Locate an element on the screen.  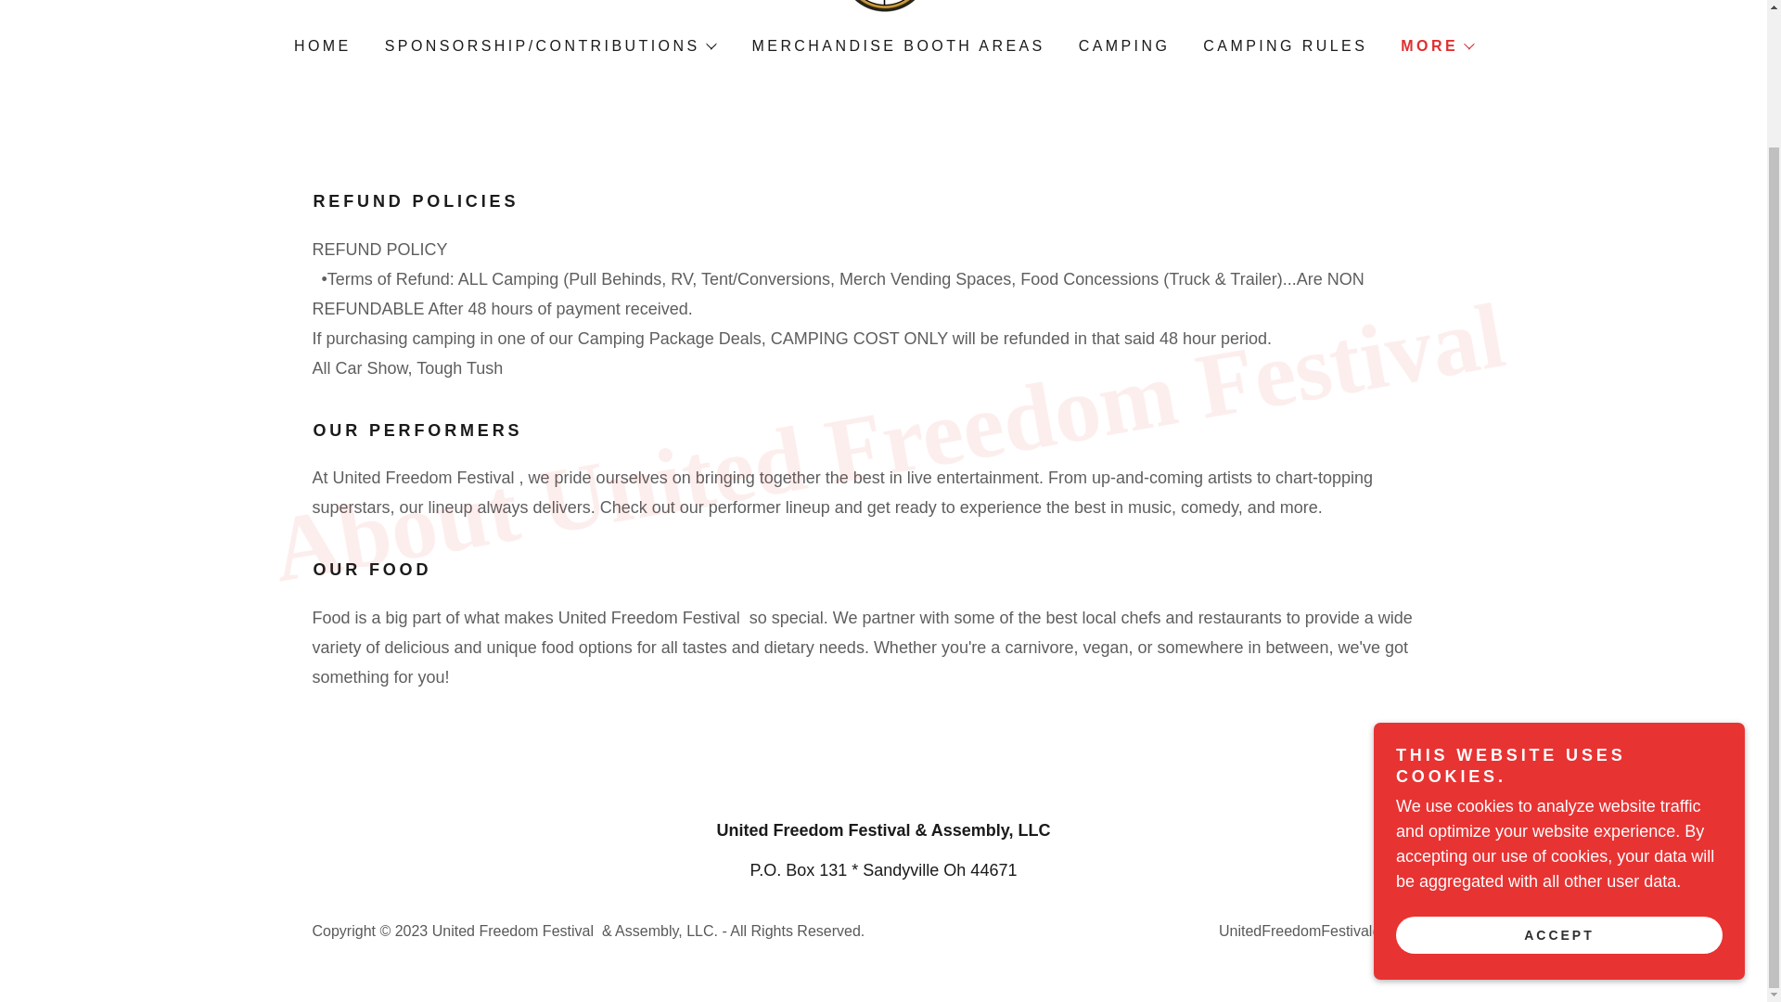
CAMPING RULES is located at coordinates (1283, 46).